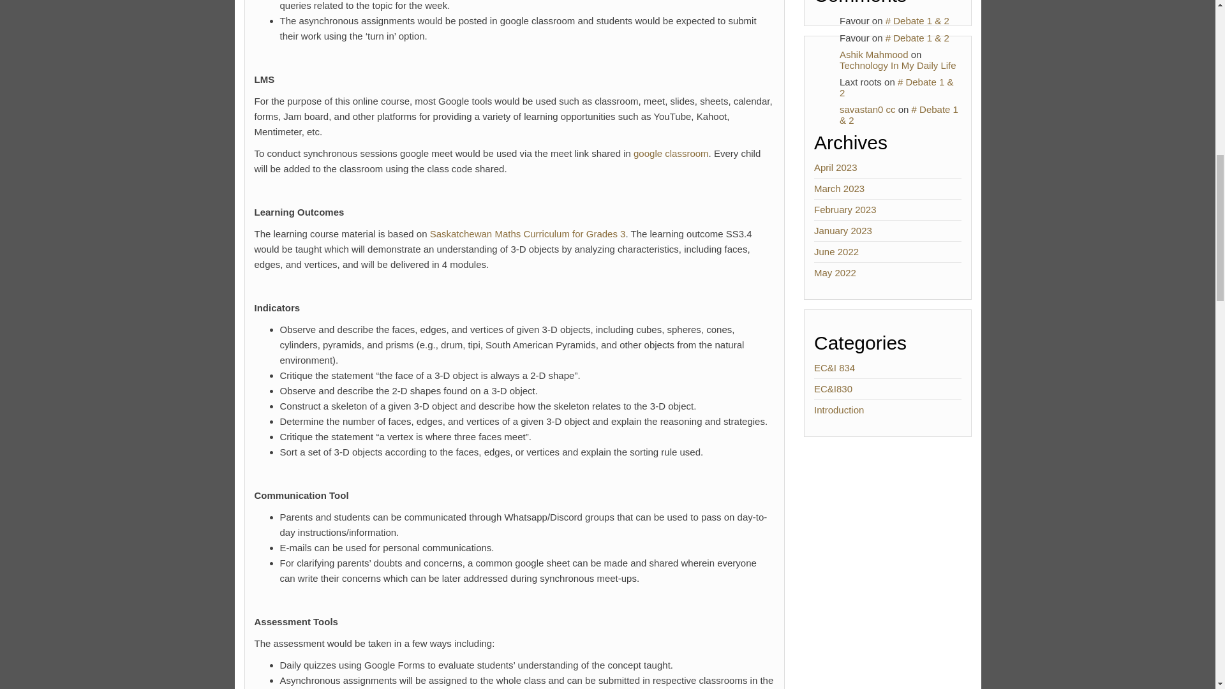  I want to click on Ashik Mahmood, so click(874, 54).